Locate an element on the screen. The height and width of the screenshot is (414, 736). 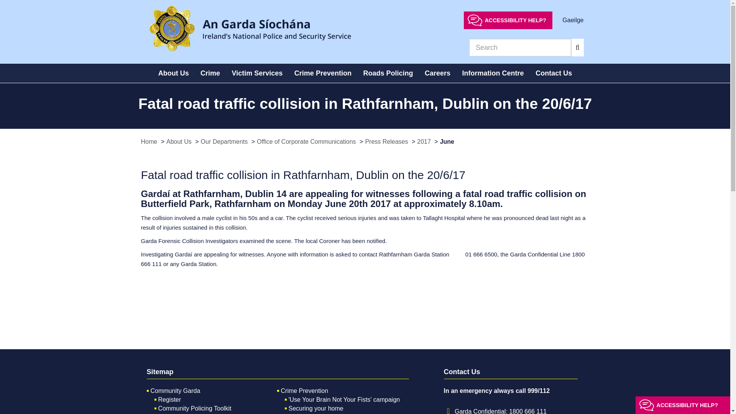
About Us is located at coordinates (173, 73).